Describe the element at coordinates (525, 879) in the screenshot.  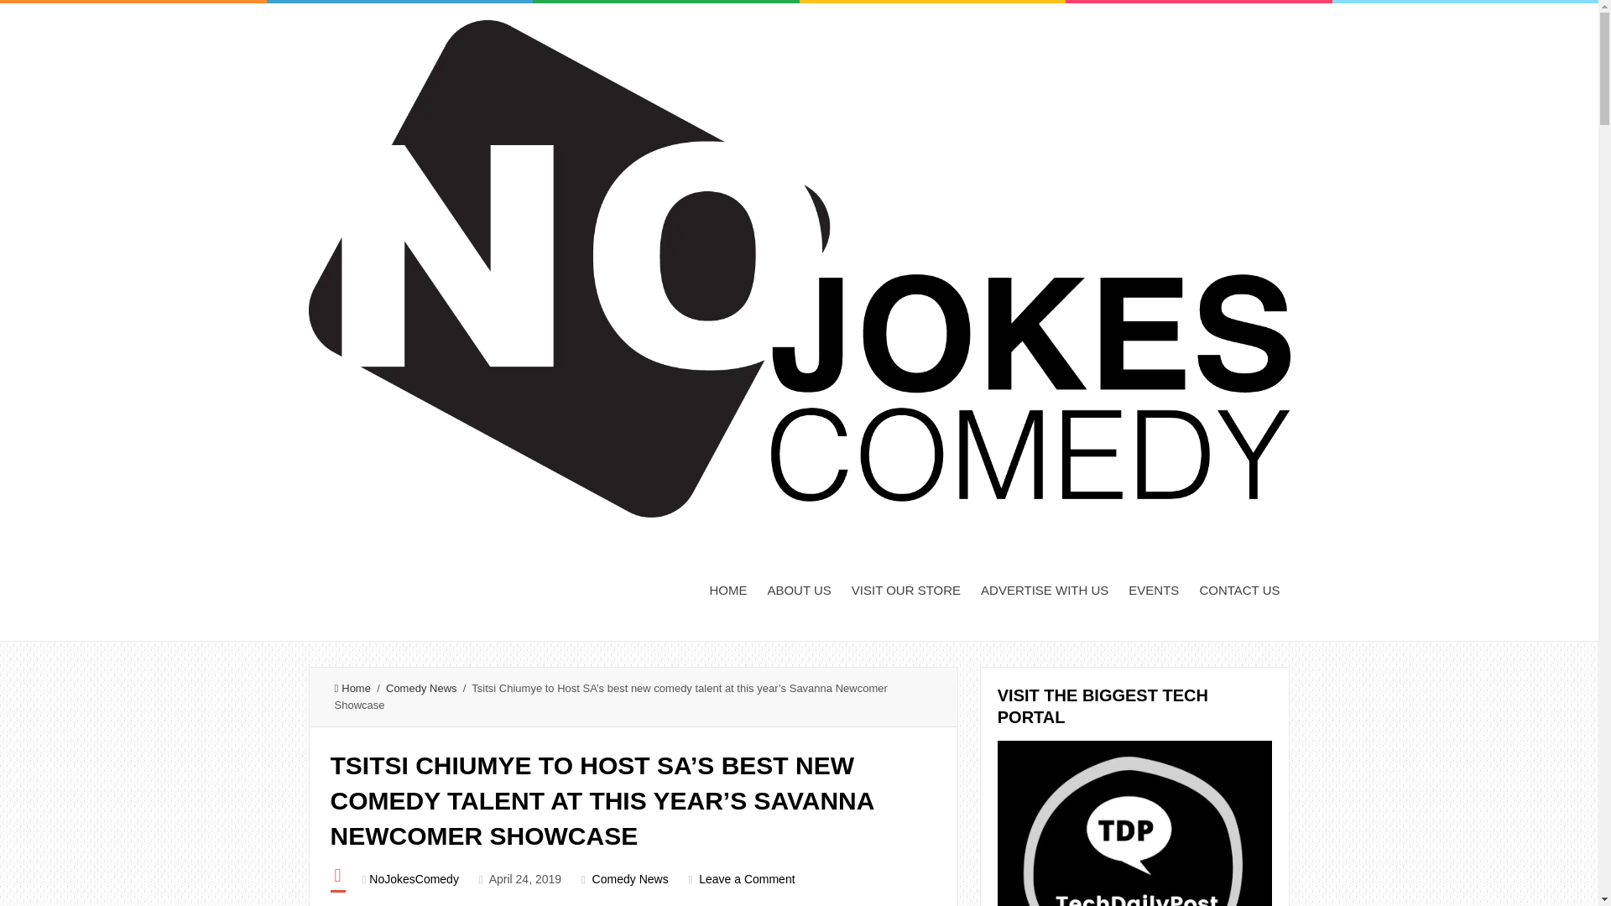
I see `April 24, 2019` at that location.